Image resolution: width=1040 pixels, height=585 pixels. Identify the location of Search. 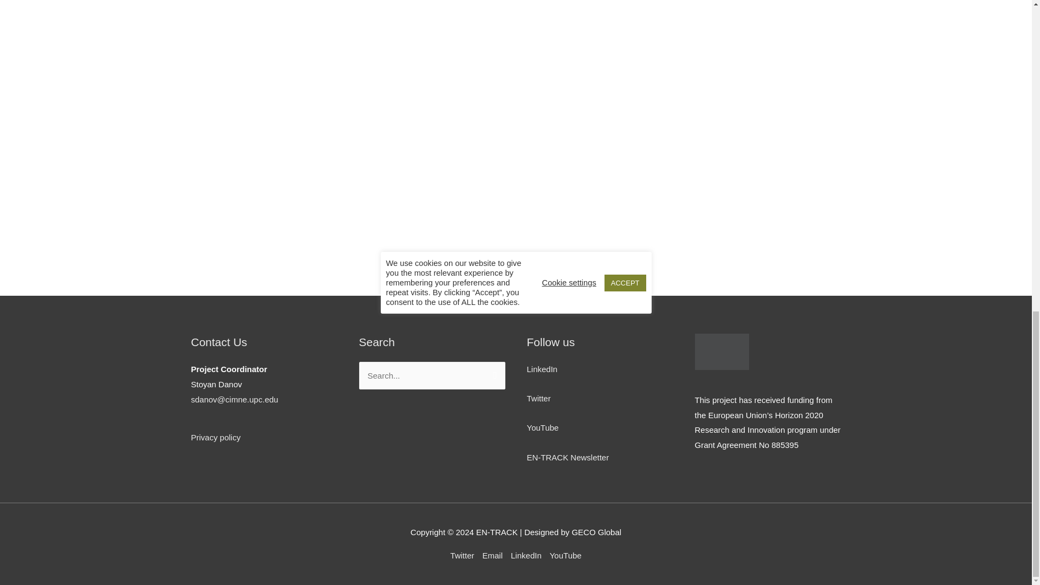
(493, 373).